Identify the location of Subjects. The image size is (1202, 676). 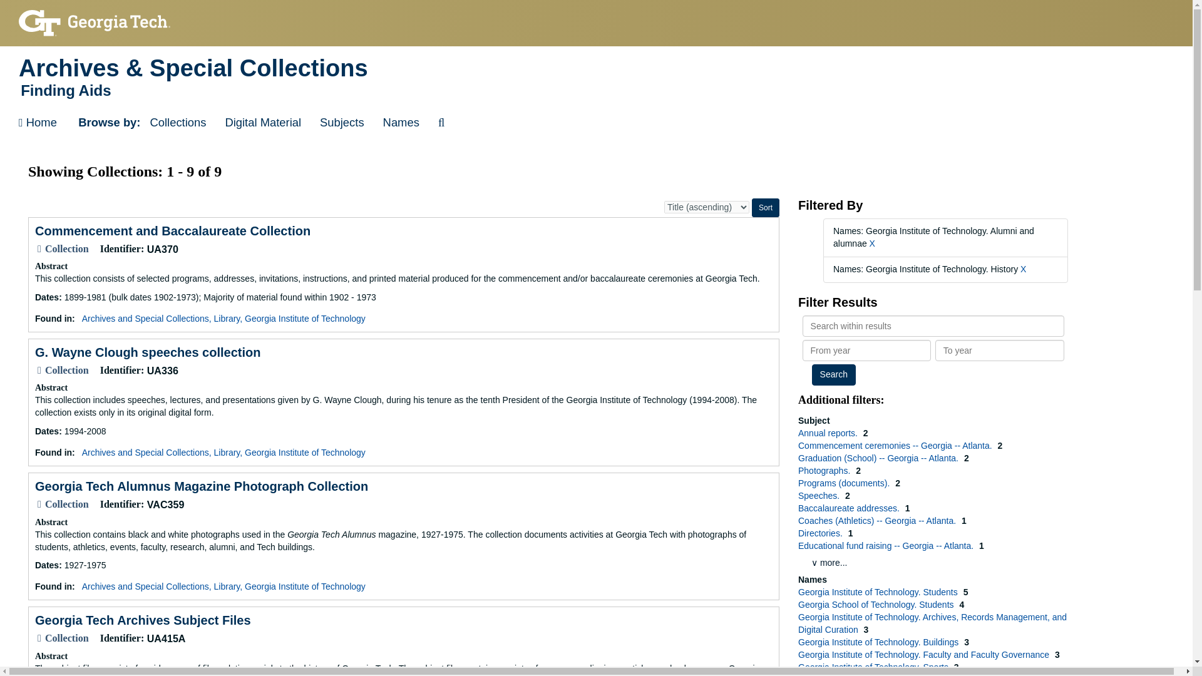
(342, 123).